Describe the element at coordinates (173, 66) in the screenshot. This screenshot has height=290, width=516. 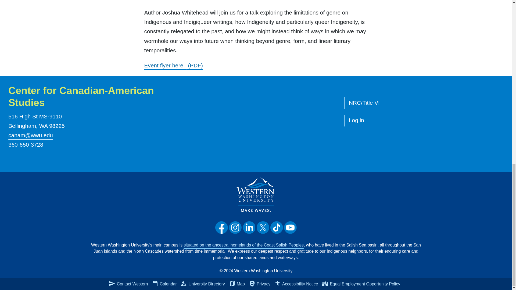
I see `QR Joshua Whitehead flyer.pdf` at that location.